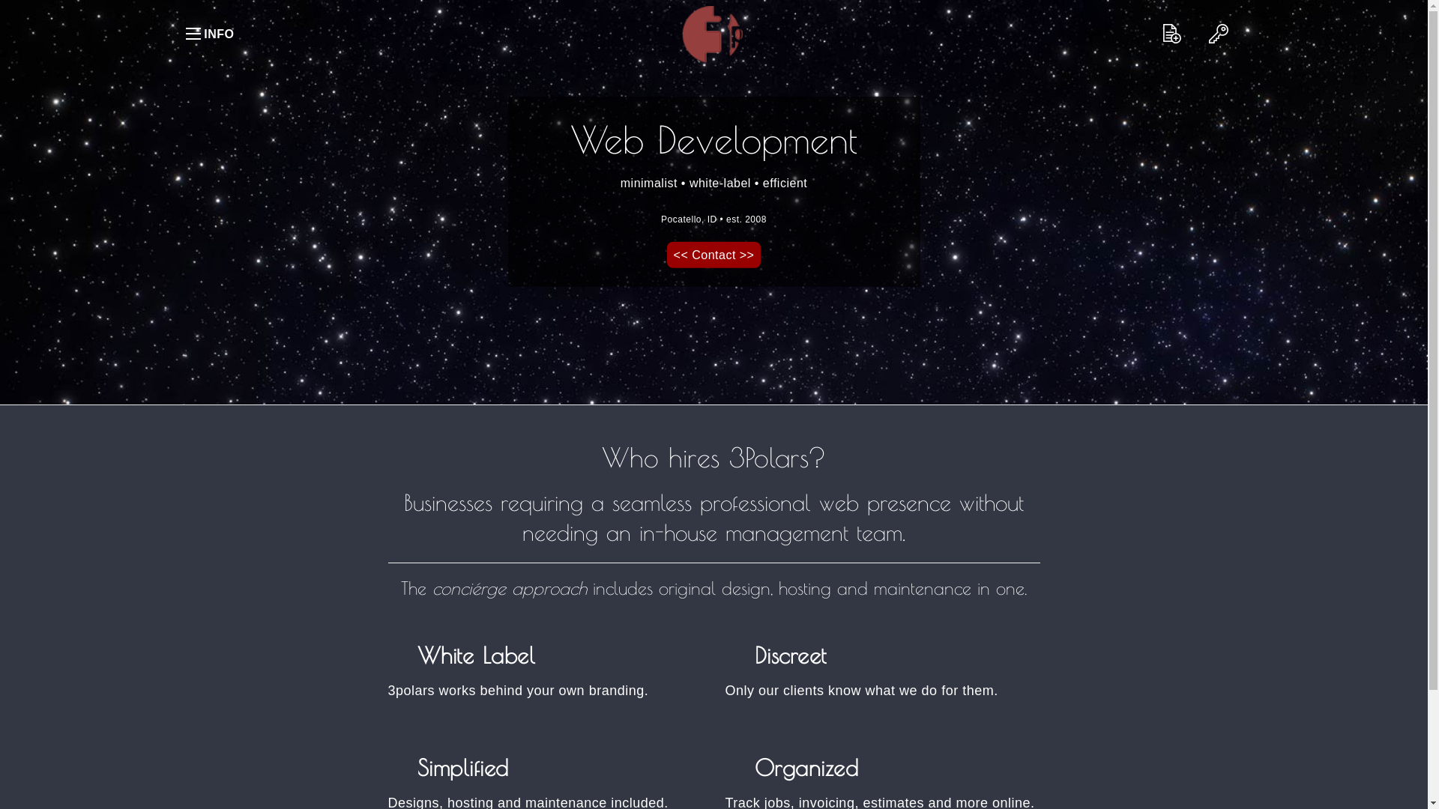 The width and height of the screenshot is (1439, 809). Describe the element at coordinates (193, 34) in the screenshot. I see `INFO
Toggle Button` at that location.